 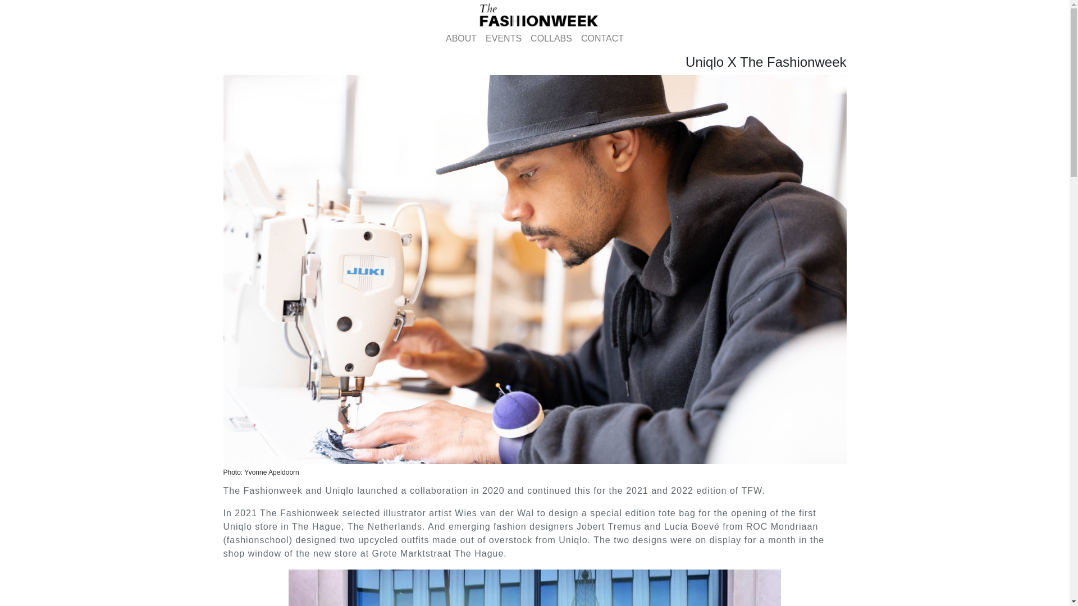 I want to click on EVENTS, so click(x=503, y=38).